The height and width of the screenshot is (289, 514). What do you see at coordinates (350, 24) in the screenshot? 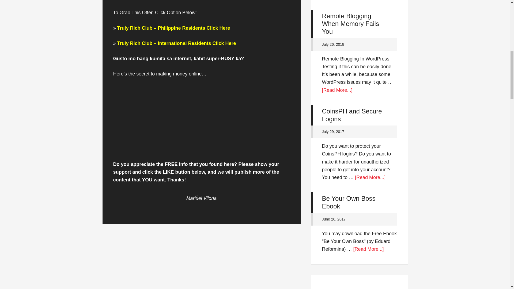
I see `Remote Blogging When Memory Fails You` at bounding box center [350, 24].